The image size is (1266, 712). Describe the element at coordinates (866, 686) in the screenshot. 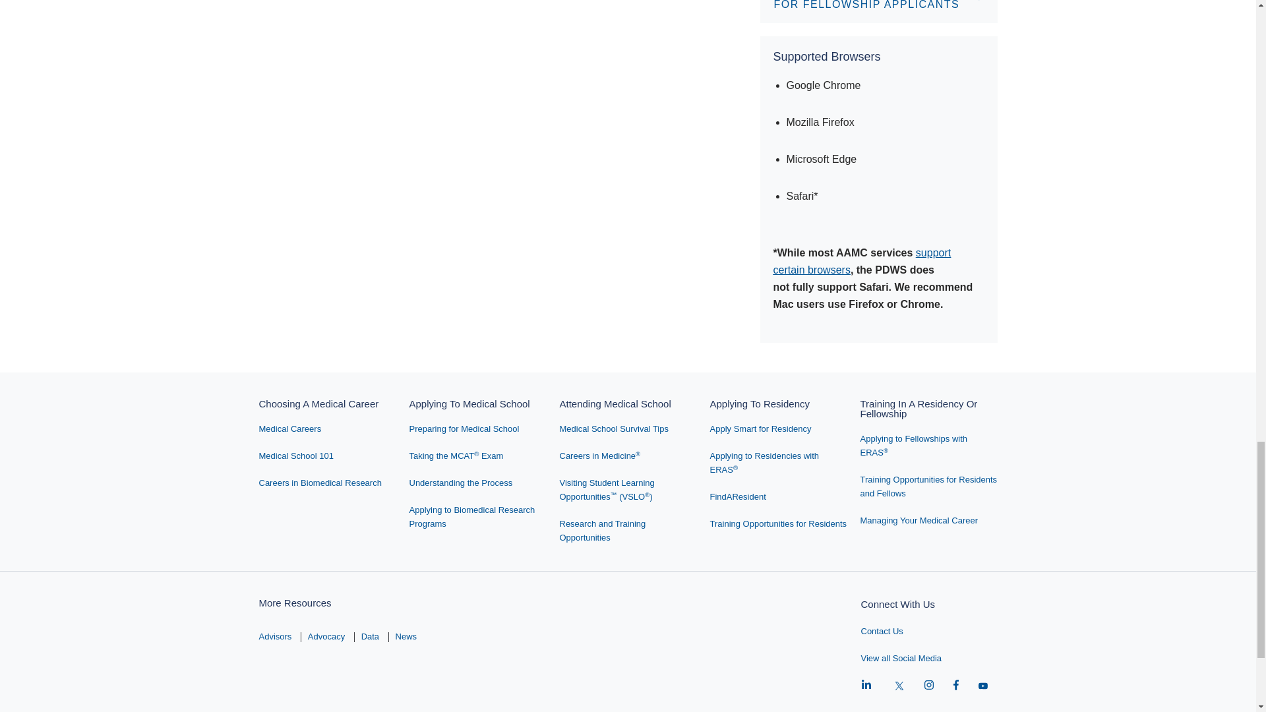

I see `linkedin` at that location.